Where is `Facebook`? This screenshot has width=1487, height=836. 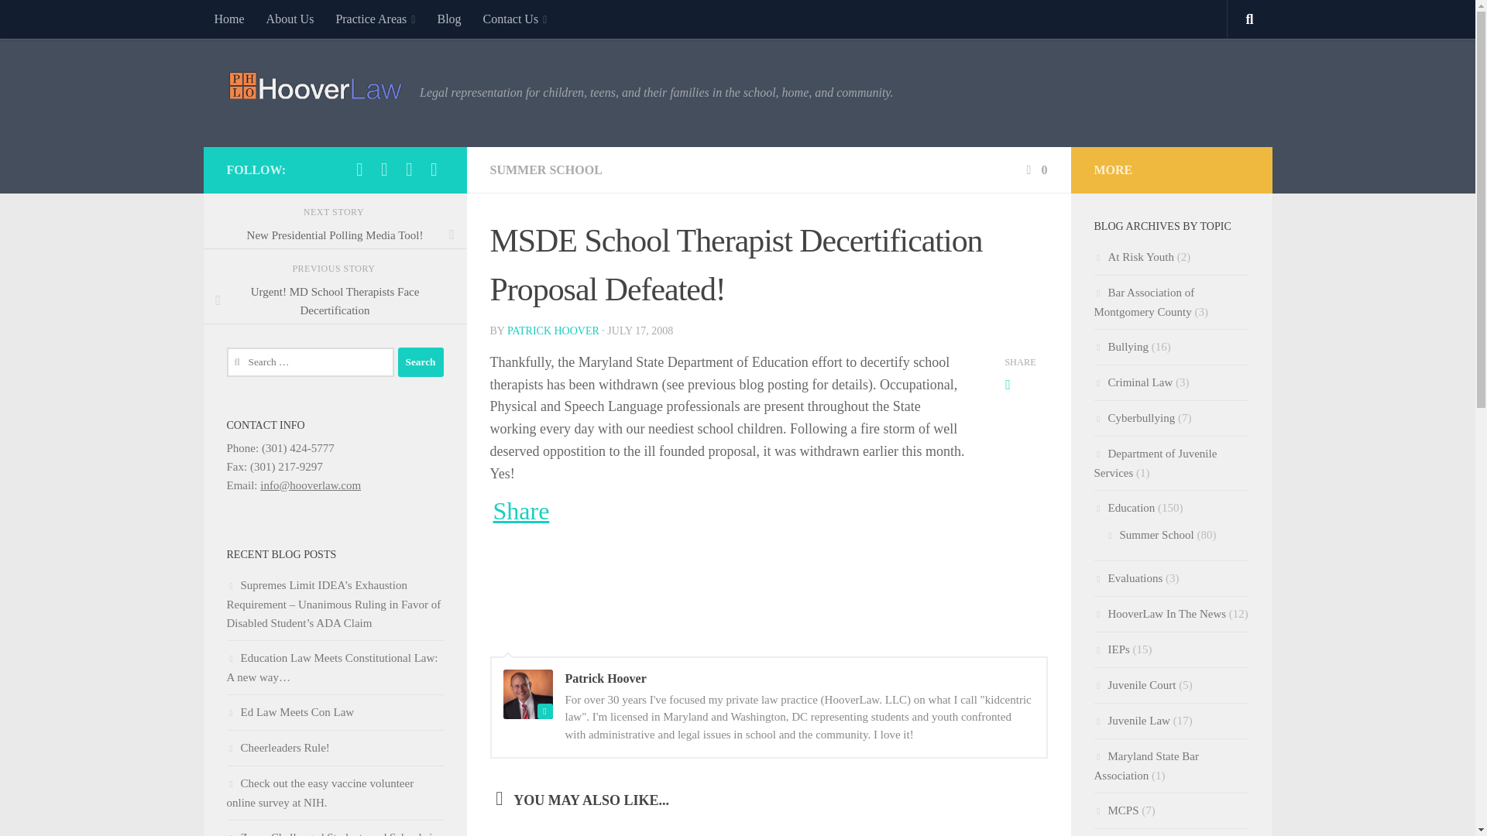
Facebook is located at coordinates (359, 170).